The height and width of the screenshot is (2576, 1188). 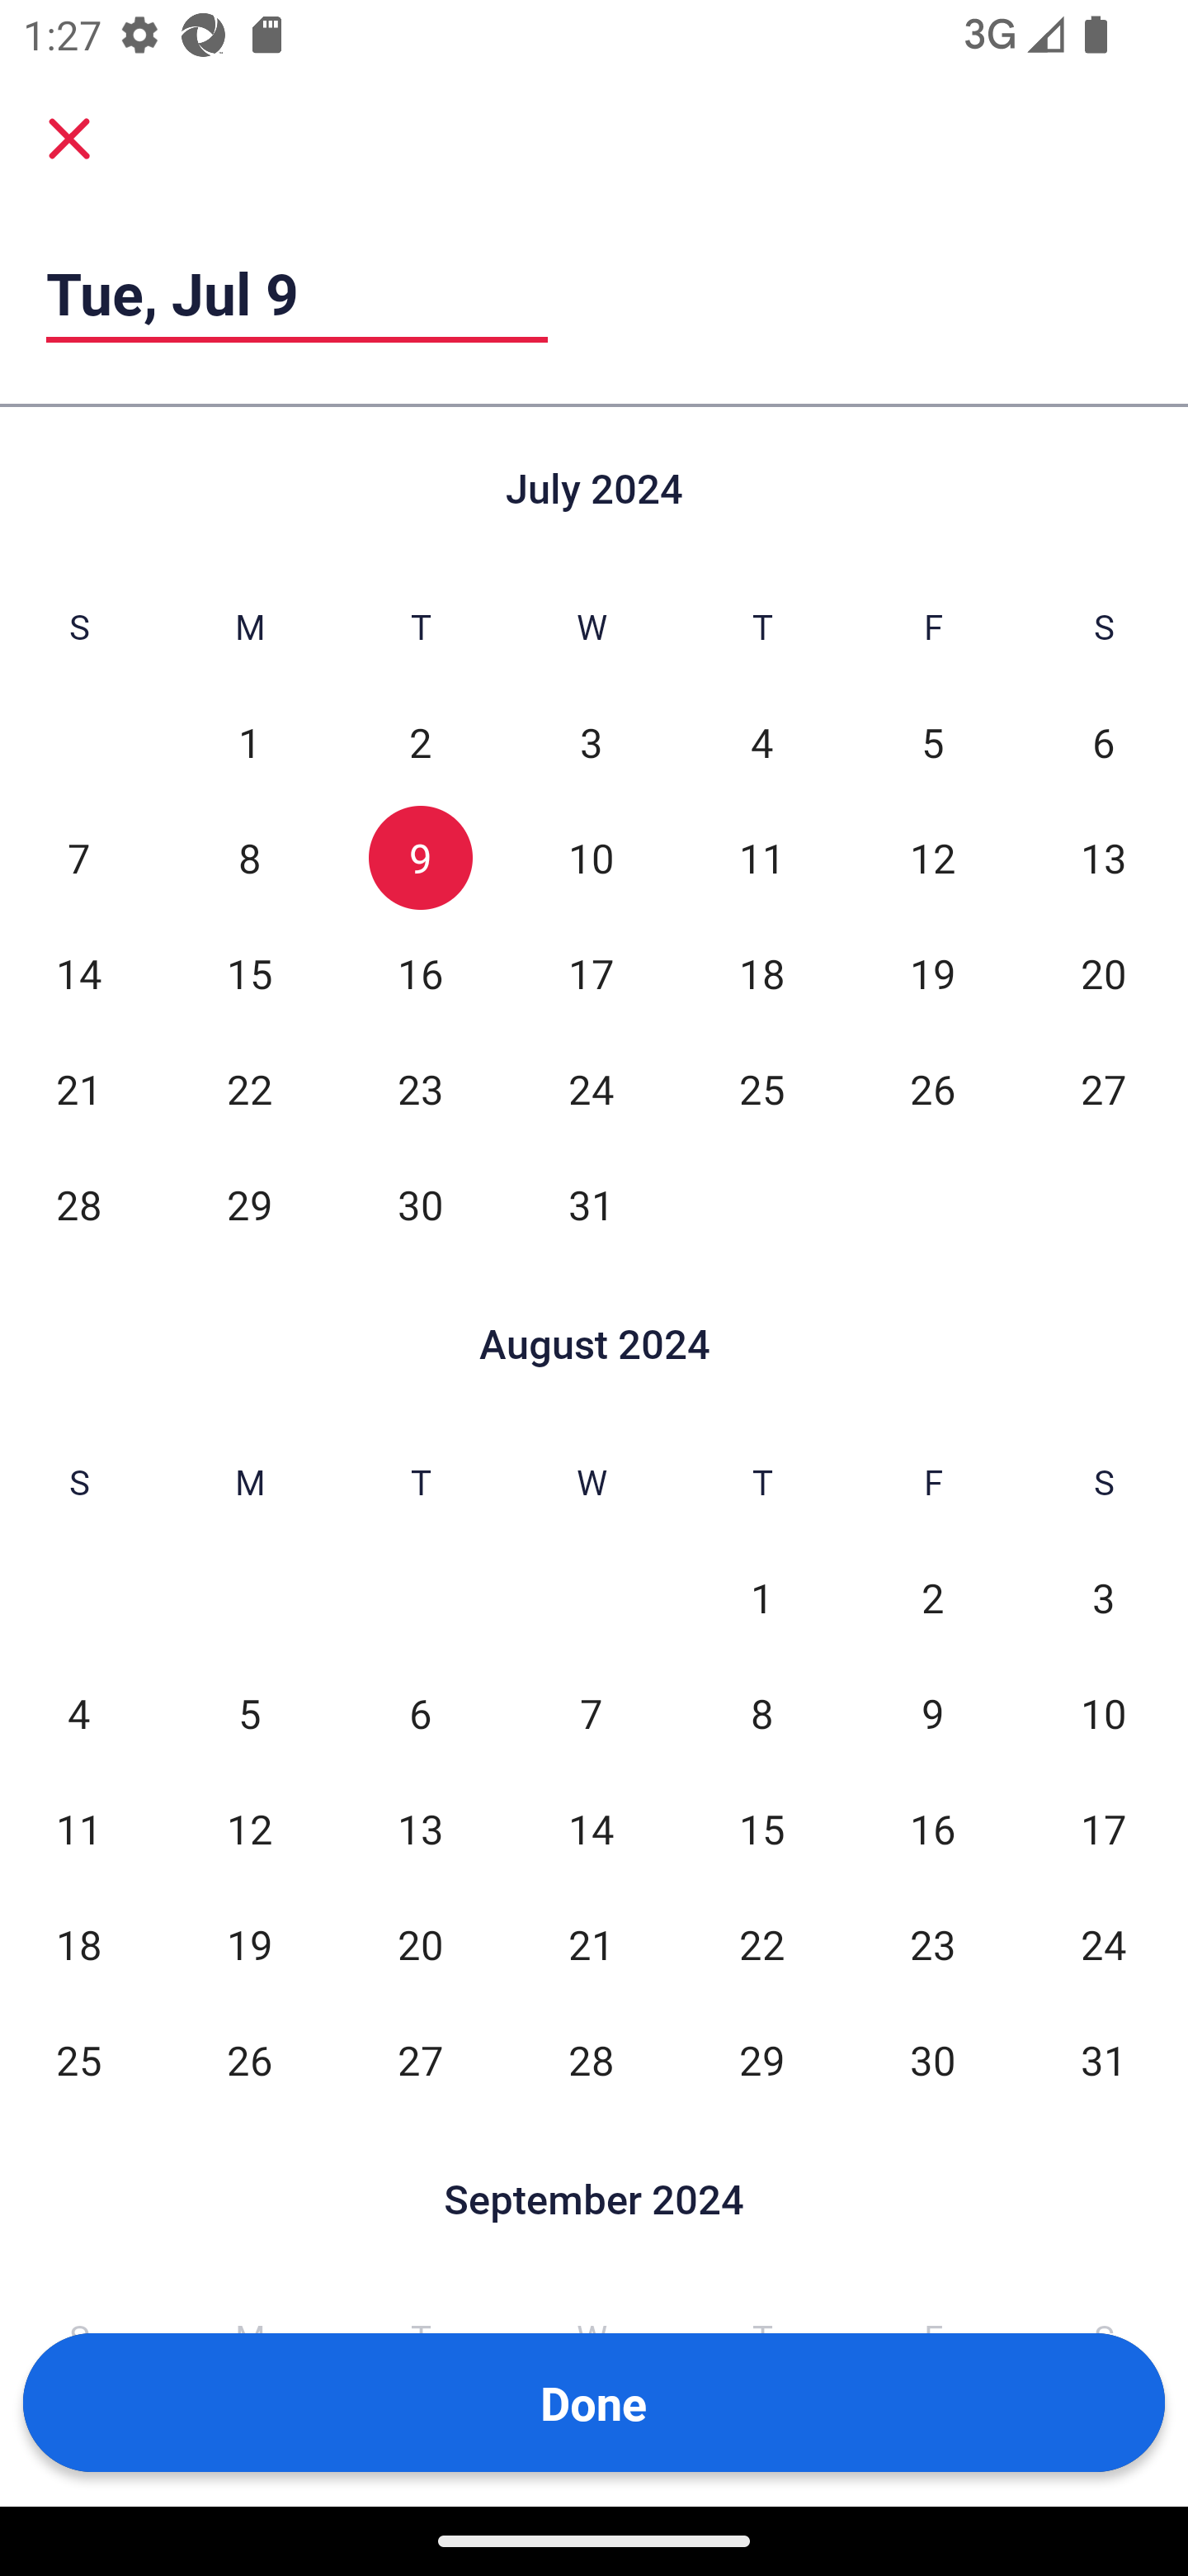 I want to click on 27 Tue, Aug 27, Not Selected, so click(x=421, y=2059).